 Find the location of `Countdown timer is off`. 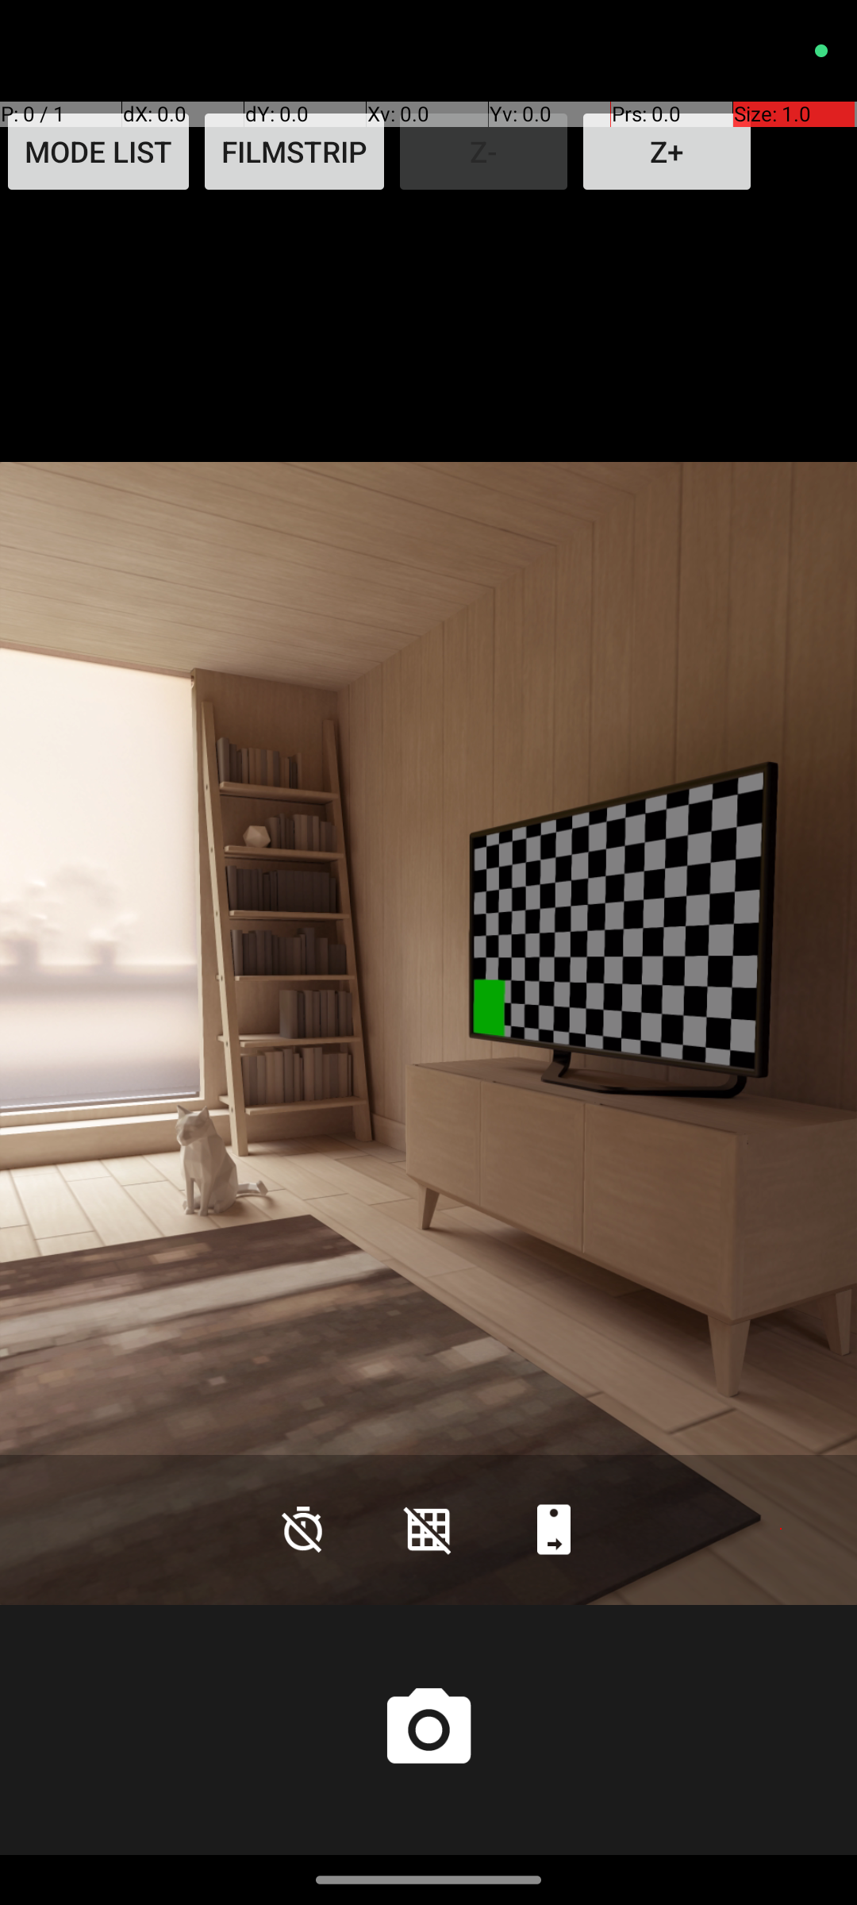

Countdown timer is off is located at coordinates (303, 1529).